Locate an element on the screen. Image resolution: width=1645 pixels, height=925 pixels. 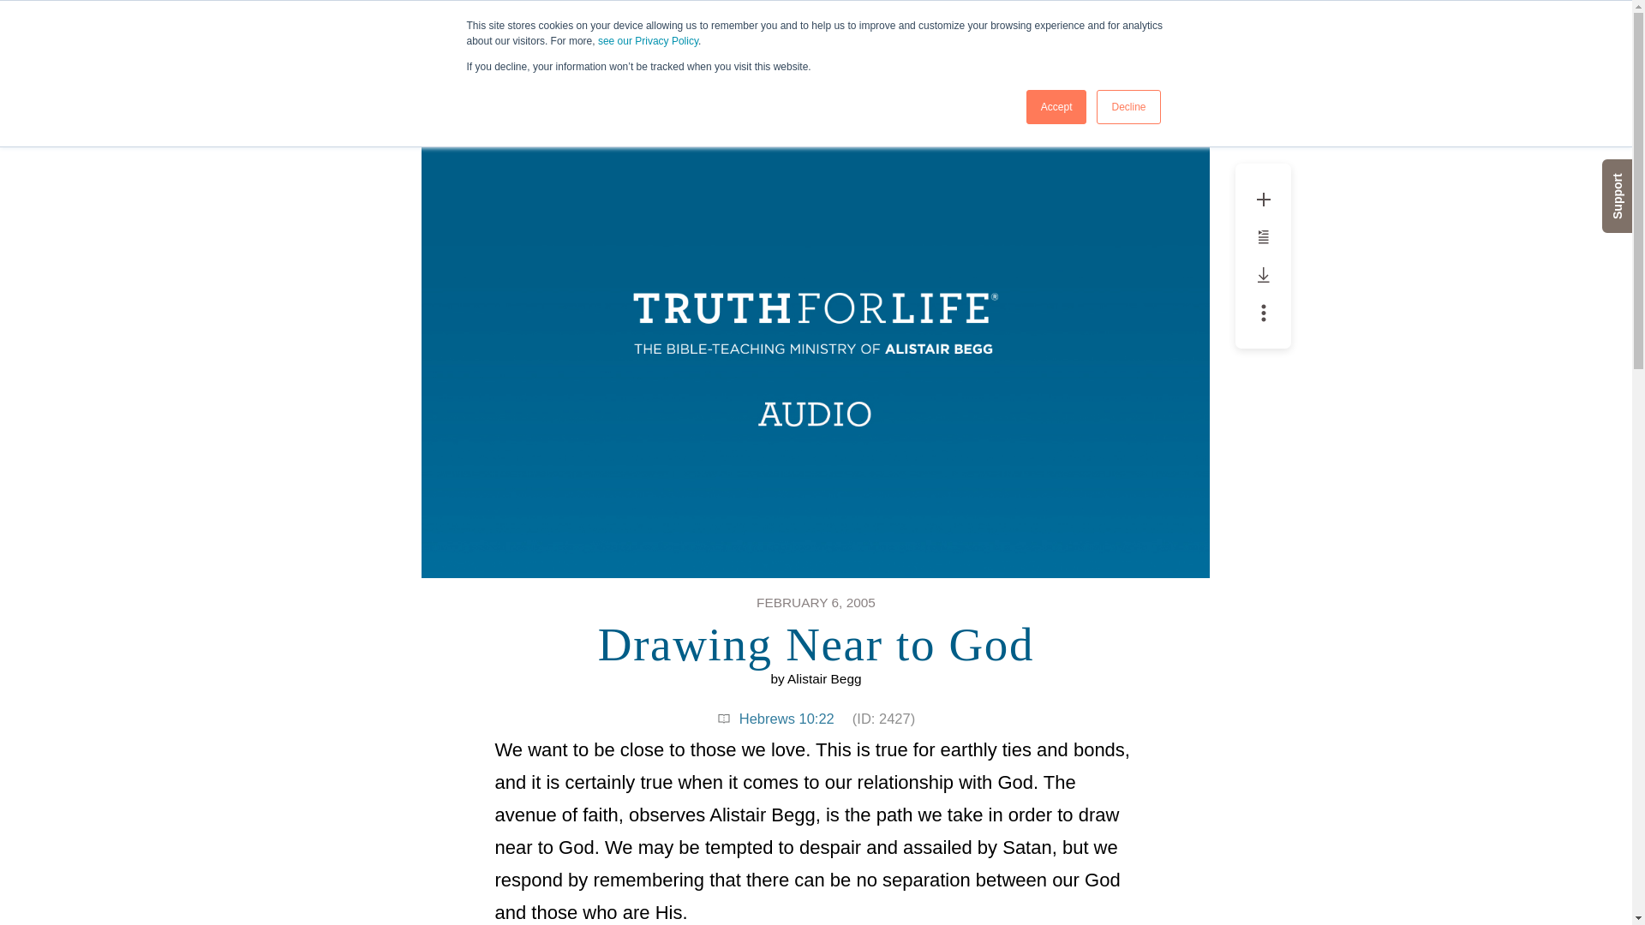
Add to My Library is located at coordinates (1264, 199).